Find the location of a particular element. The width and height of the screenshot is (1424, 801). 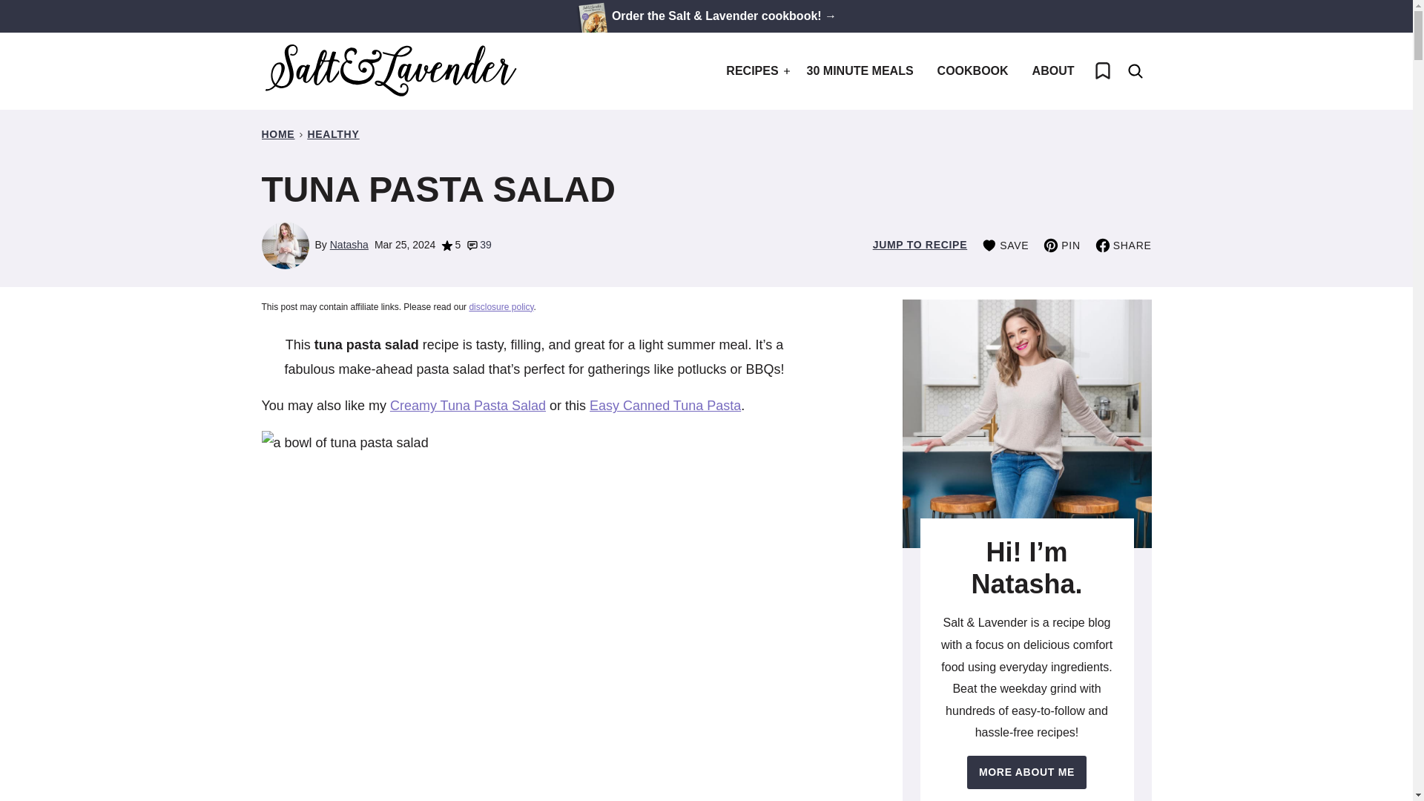

My Favorites is located at coordinates (1101, 71).